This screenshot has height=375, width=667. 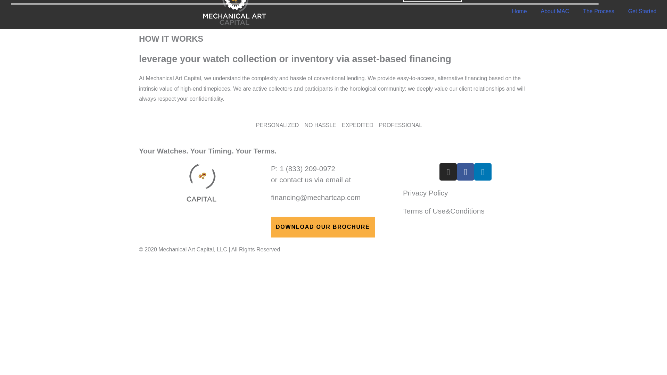 I want to click on Home, so click(x=519, y=11).